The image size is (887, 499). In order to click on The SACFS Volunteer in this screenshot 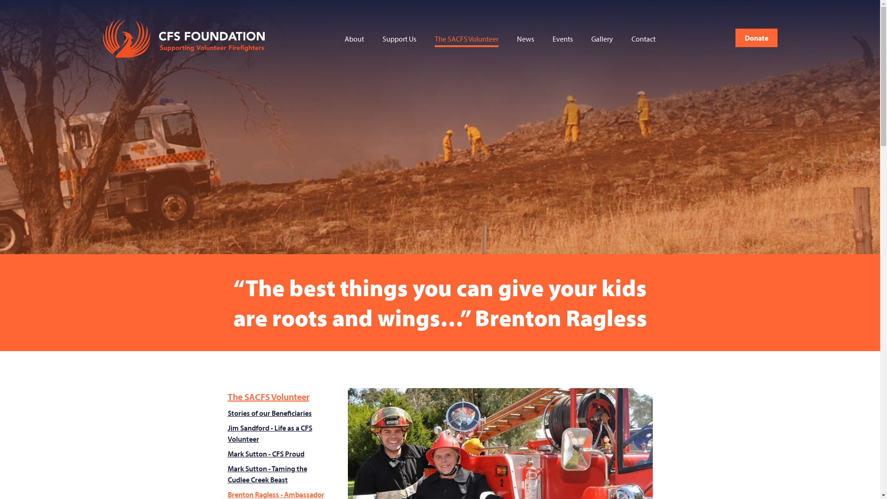, I will do `click(278, 397)`.